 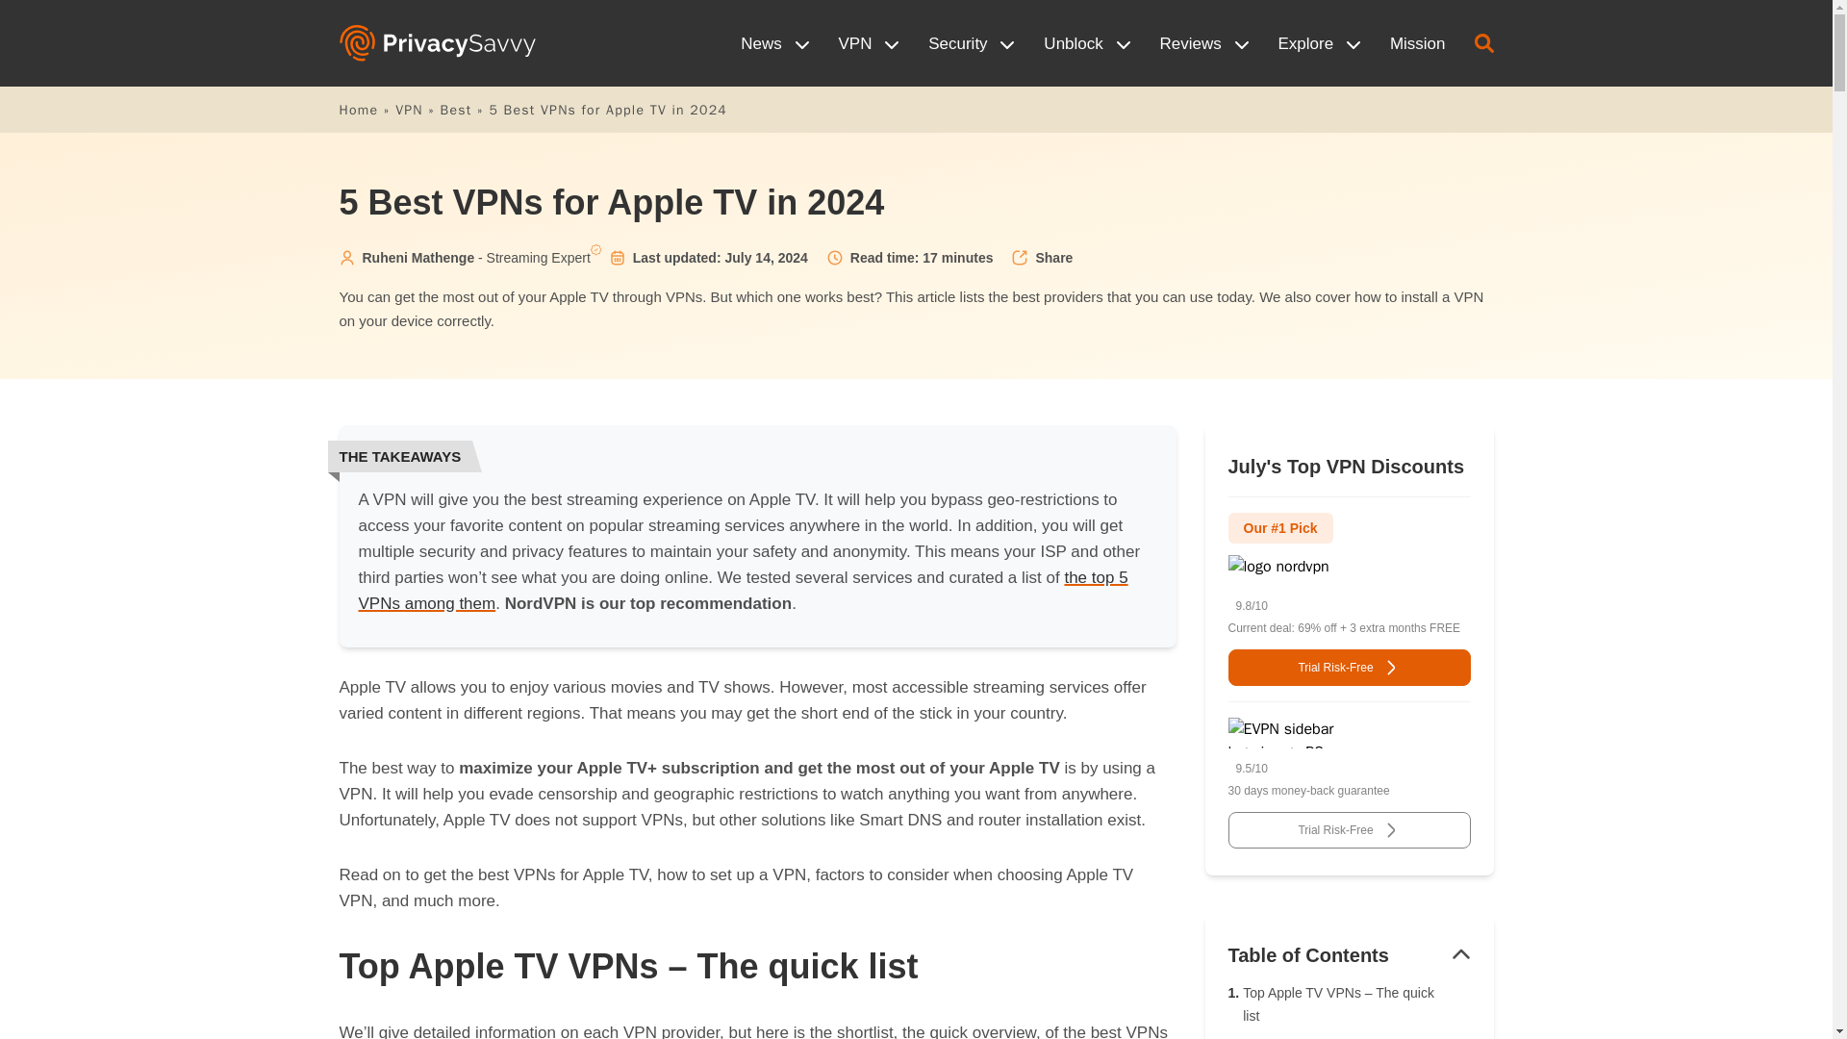 What do you see at coordinates (773, 43) in the screenshot?
I see `News` at bounding box center [773, 43].